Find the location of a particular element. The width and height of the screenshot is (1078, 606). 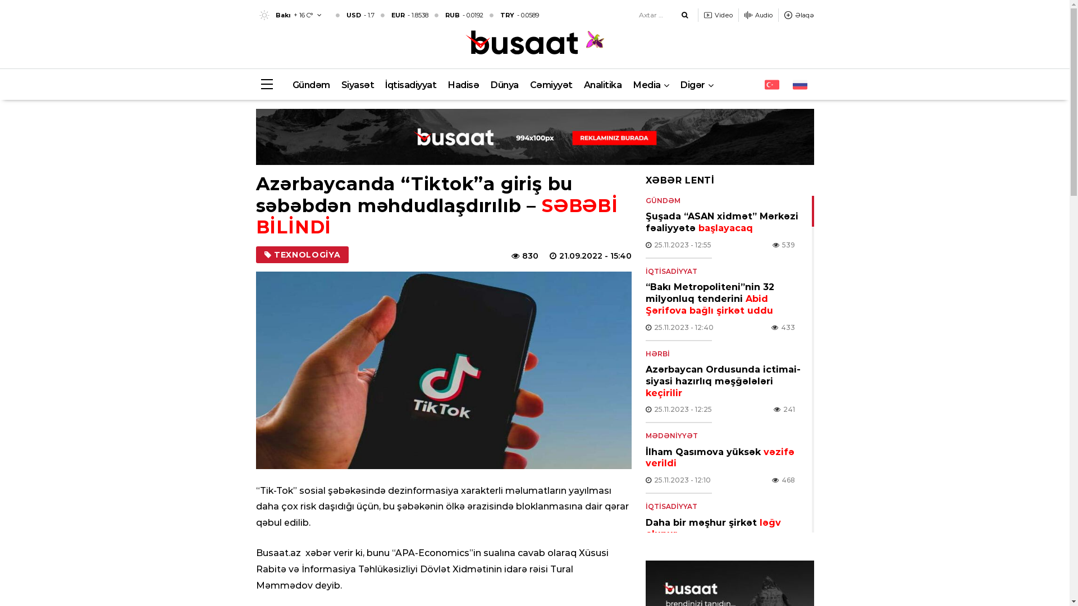

TR is located at coordinates (772, 85).